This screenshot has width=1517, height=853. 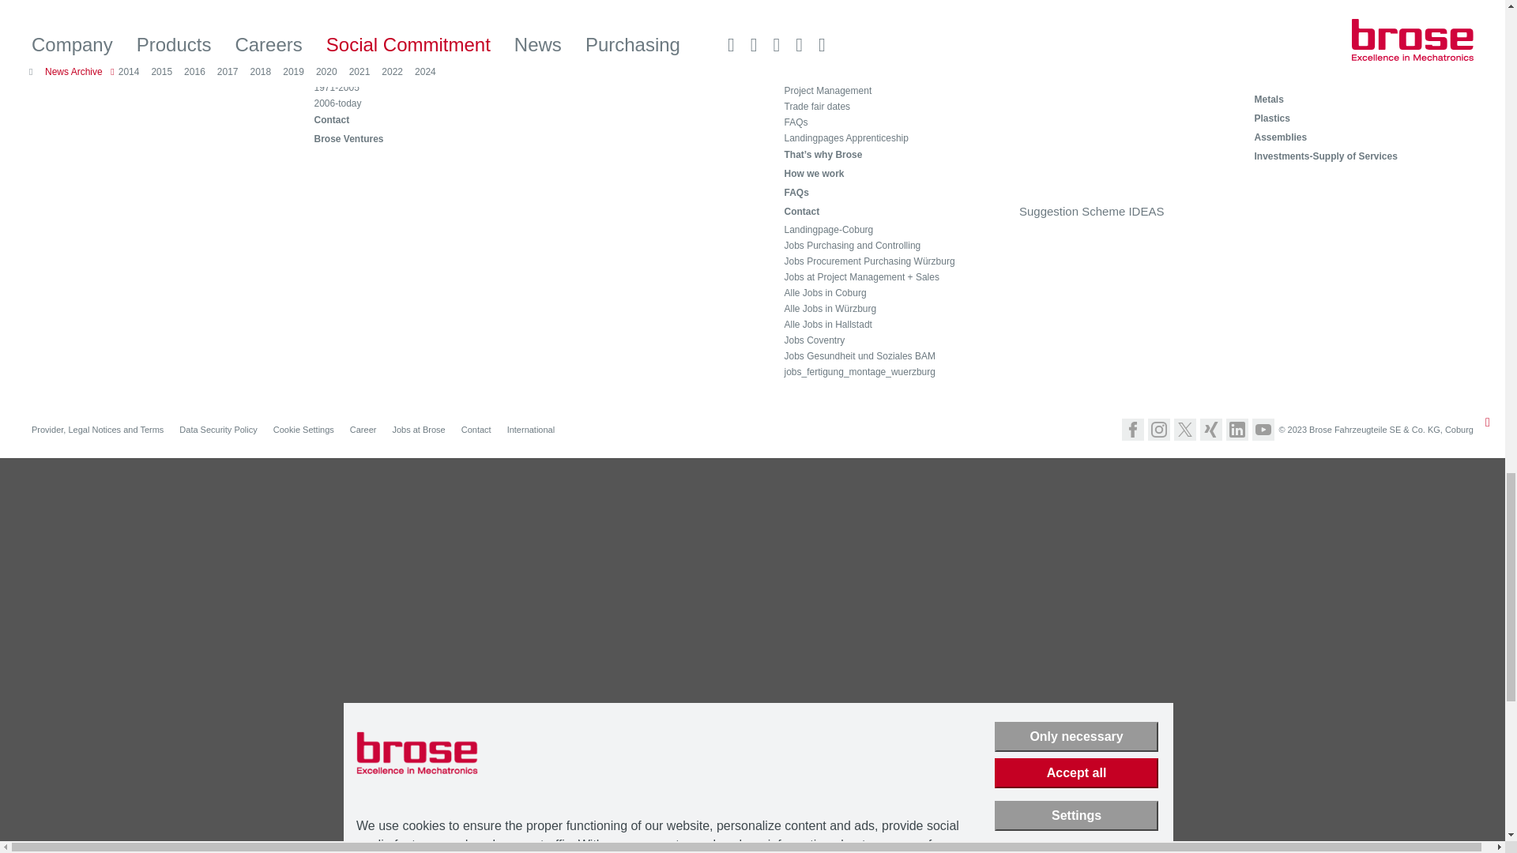 I want to click on Settings, so click(x=1076, y=815).